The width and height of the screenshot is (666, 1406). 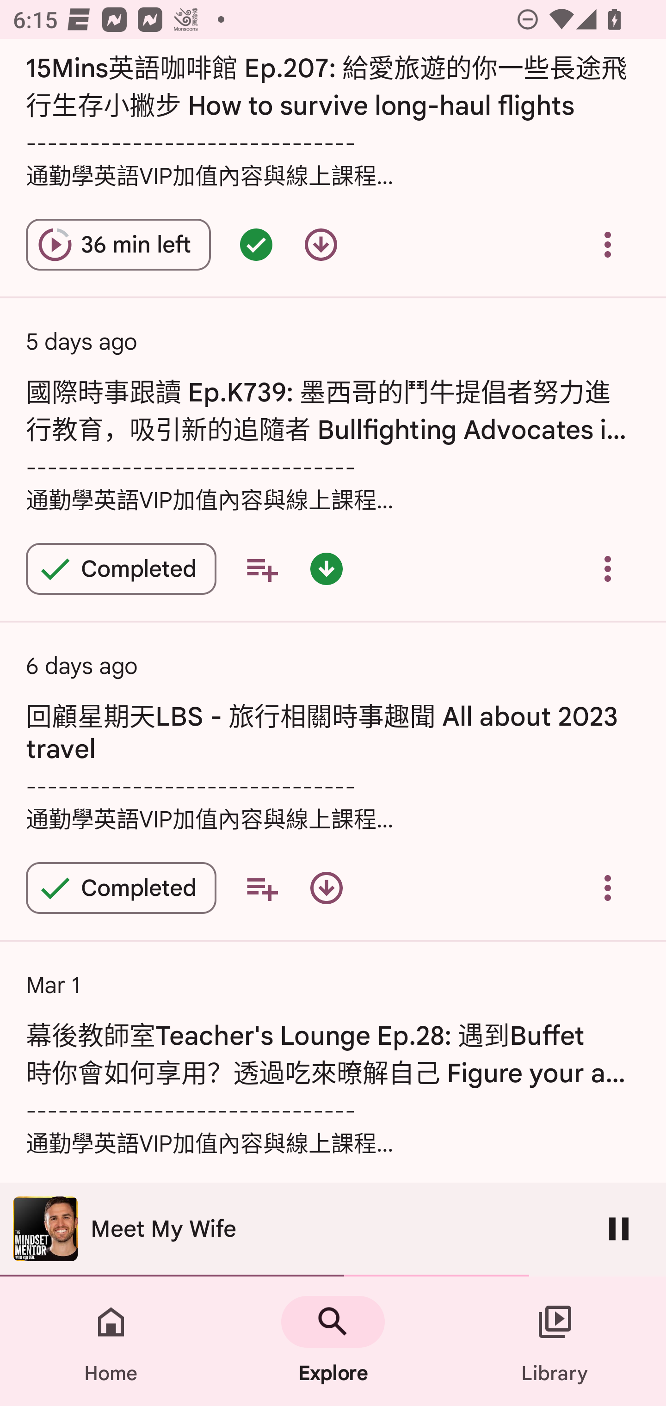 I want to click on Add to your queue, so click(x=262, y=888).